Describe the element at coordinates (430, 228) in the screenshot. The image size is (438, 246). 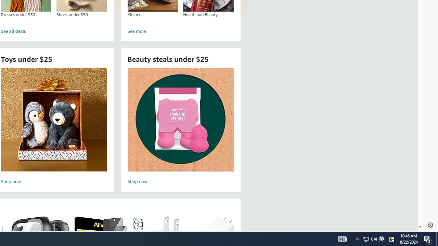
I see `UTF-8` at that location.